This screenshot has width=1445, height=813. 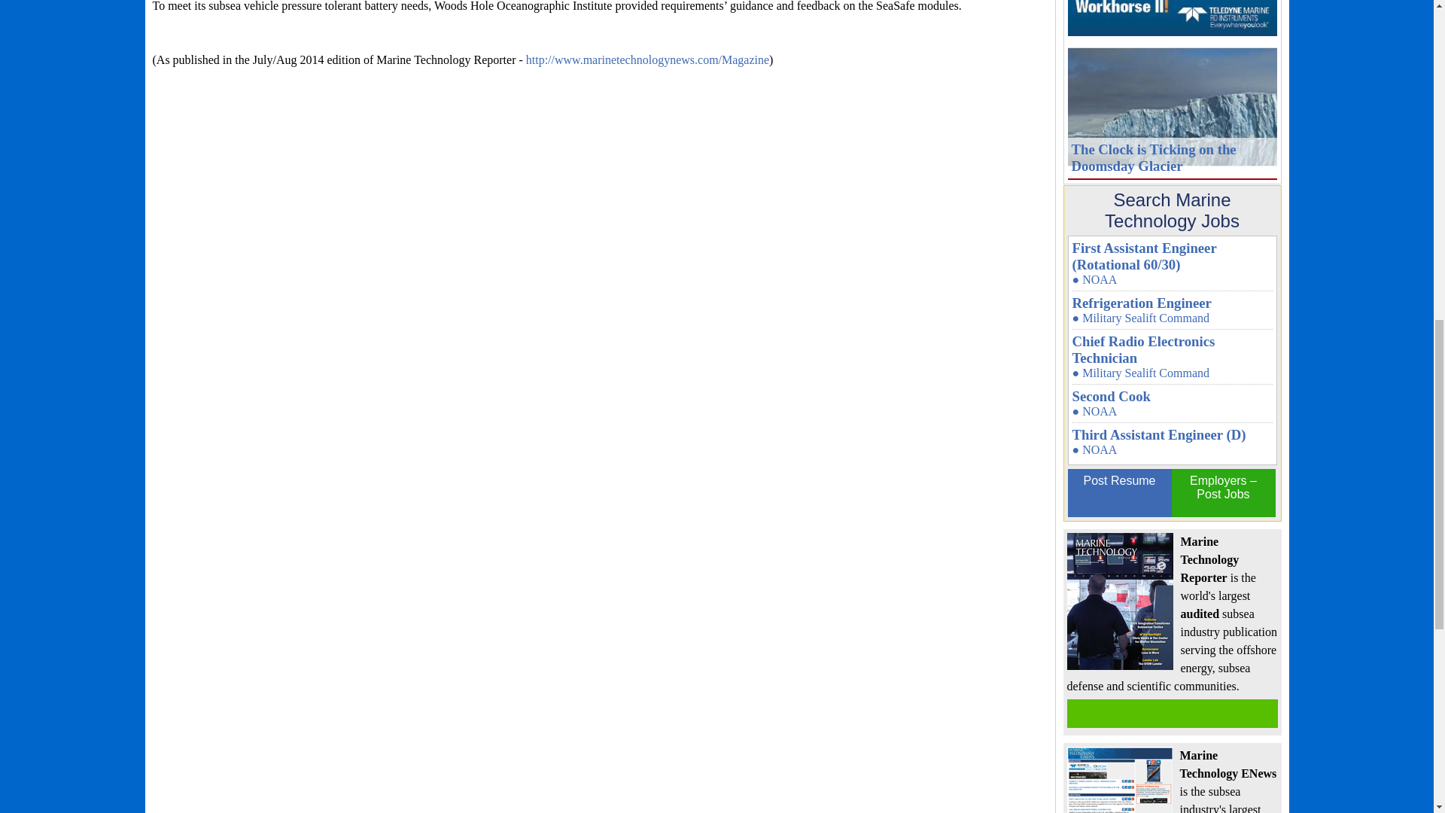 I want to click on Marine Technology Reporter magazine subscription, so click(x=1173, y=713).